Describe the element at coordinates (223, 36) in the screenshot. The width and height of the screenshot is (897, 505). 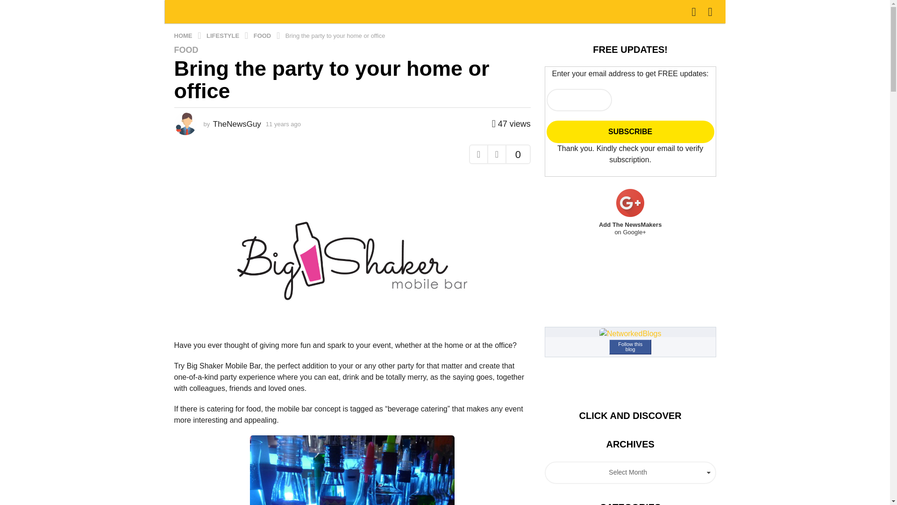
I see `LIFESTYLE` at that location.